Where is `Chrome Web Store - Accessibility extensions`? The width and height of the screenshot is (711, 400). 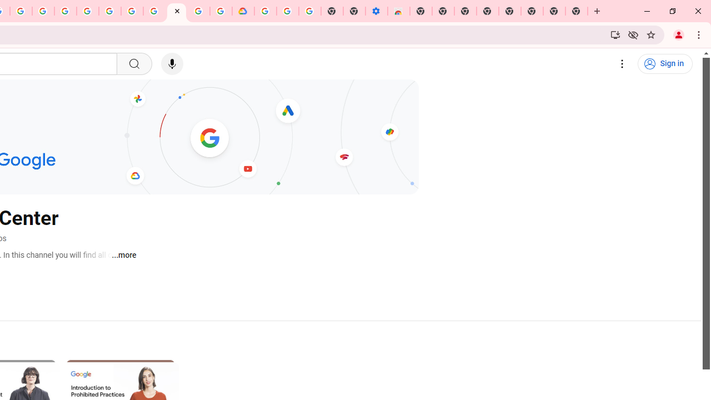 Chrome Web Store - Accessibility extensions is located at coordinates (399, 11).